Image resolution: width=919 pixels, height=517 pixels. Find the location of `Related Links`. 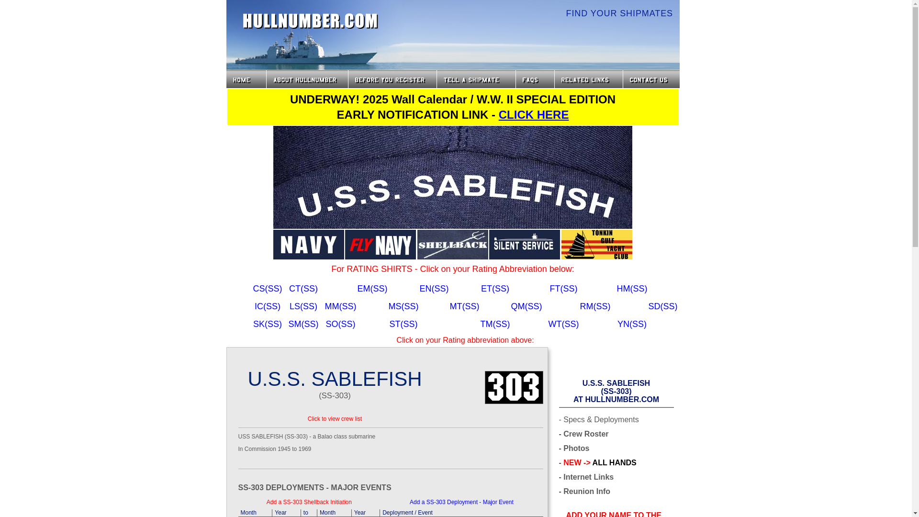

Related Links is located at coordinates (588, 79).